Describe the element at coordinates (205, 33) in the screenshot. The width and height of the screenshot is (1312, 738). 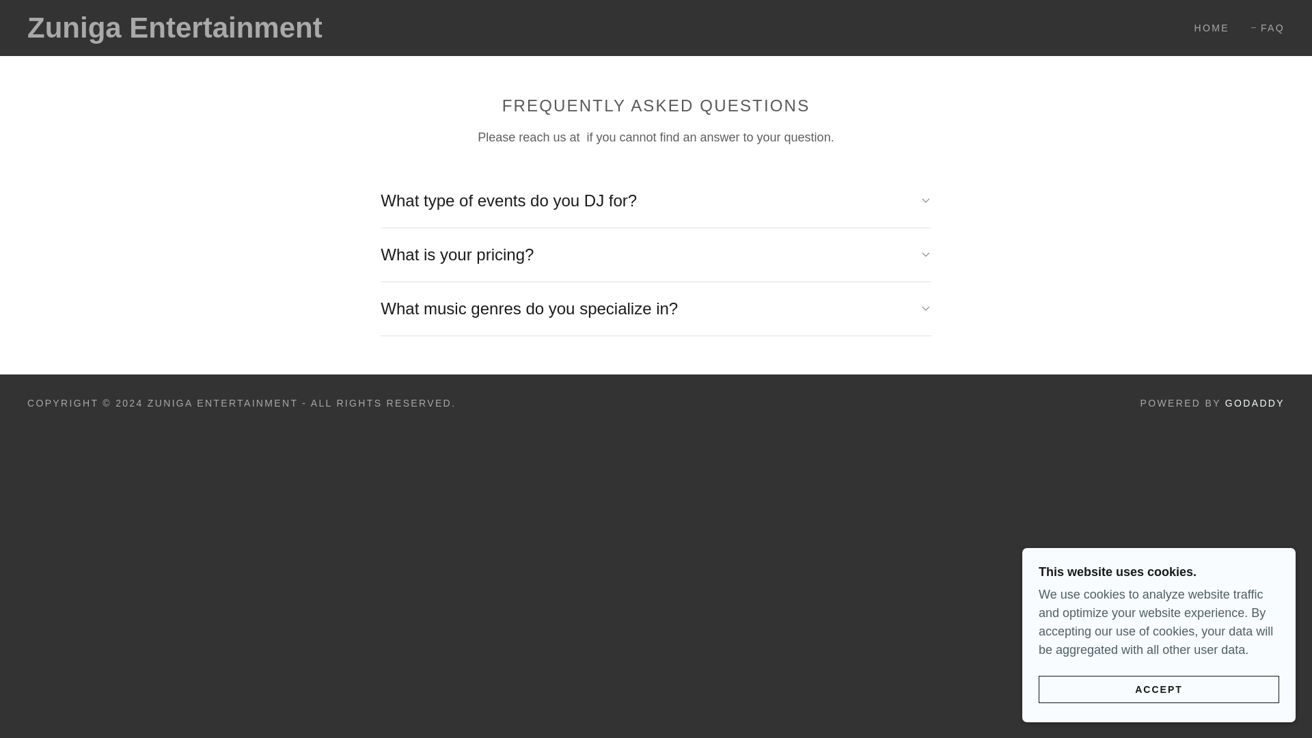
I see `Zuniga Entertainment` at that location.